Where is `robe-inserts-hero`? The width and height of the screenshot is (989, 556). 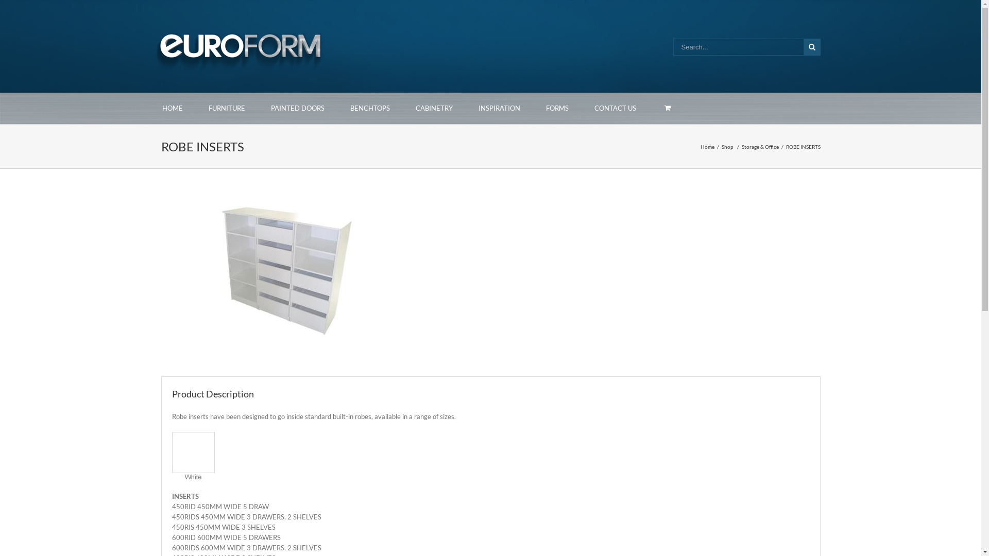 robe-inserts-hero is located at coordinates (289, 267).